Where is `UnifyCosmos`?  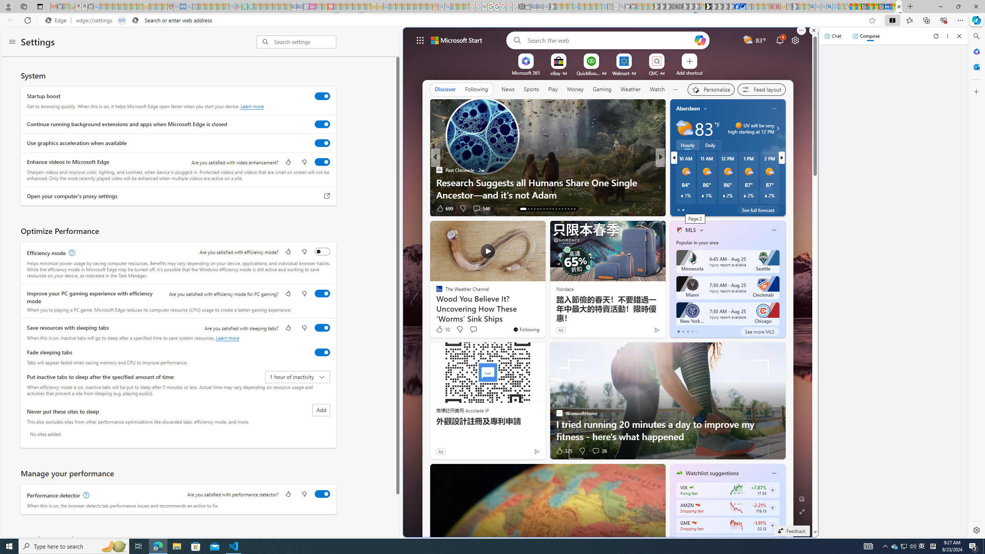 UnifyCosmos is located at coordinates (439, 182).